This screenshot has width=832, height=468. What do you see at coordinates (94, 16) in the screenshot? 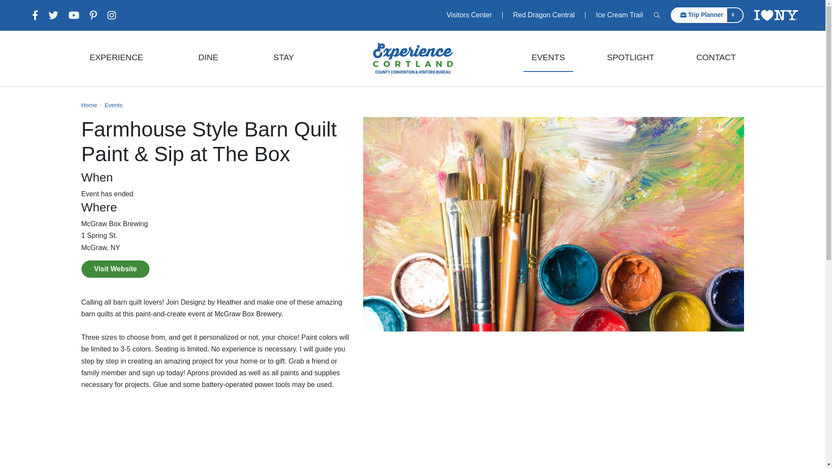
I see `Pinterest` at bounding box center [94, 16].